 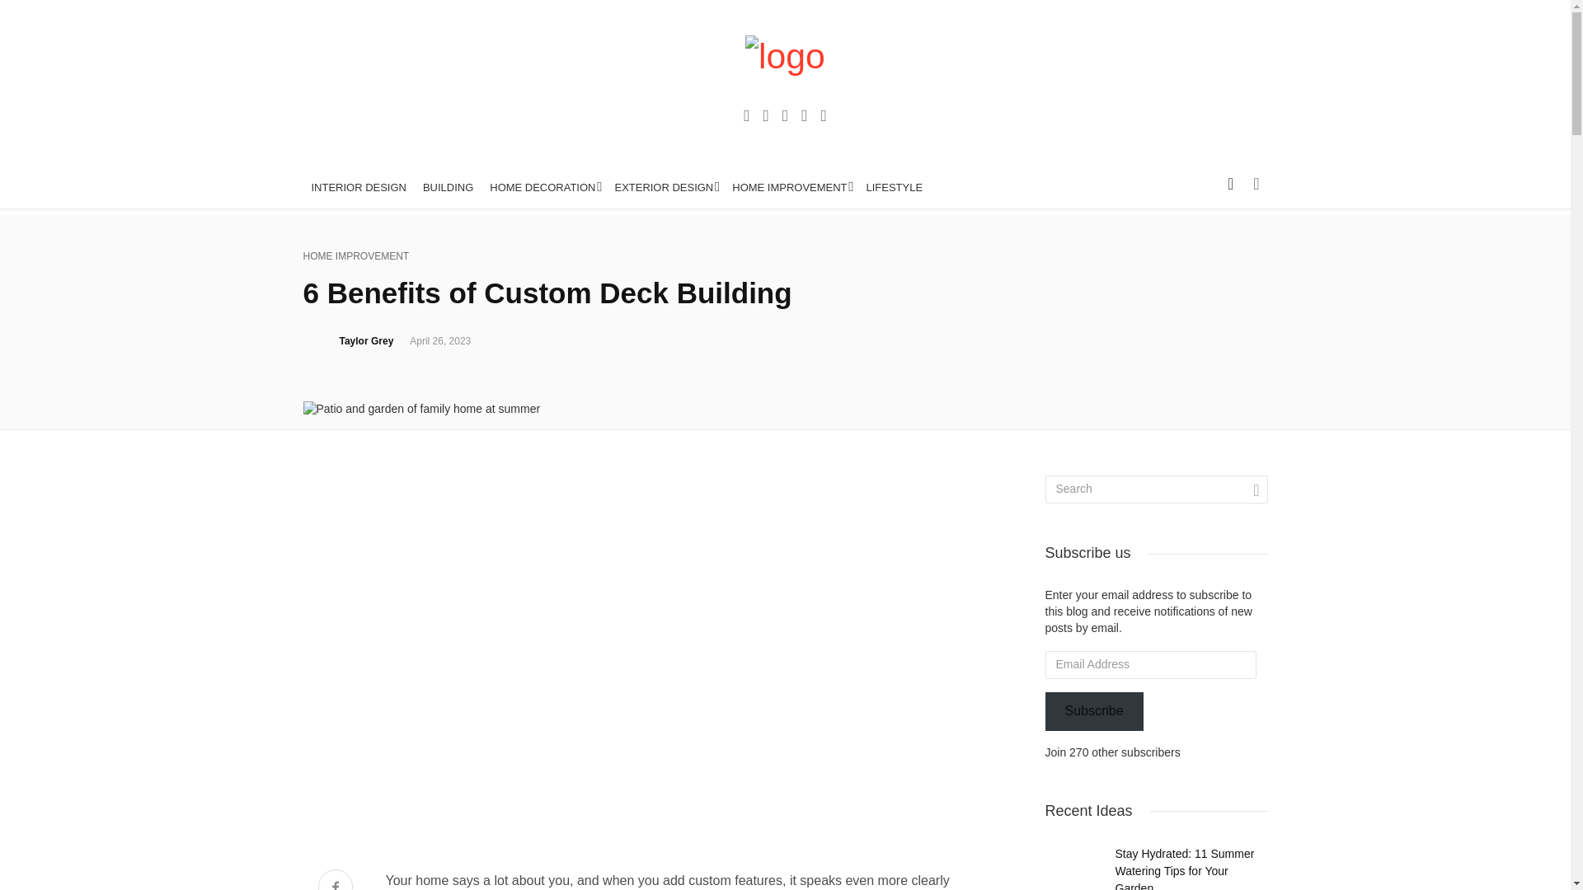 I want to click on HOME IMPROVEMENT, so click(x=356, y=256).